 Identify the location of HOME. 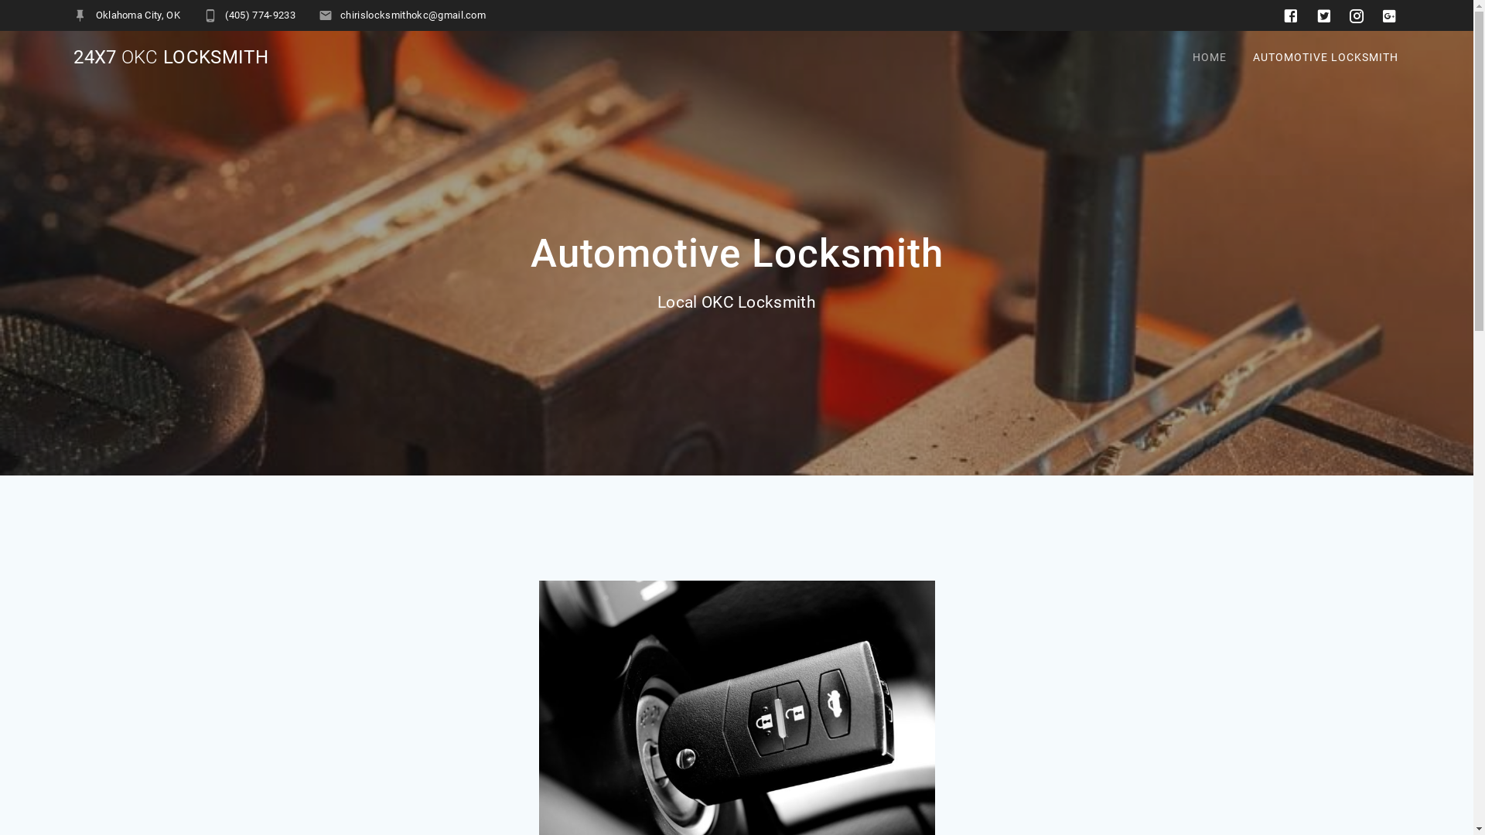
(1210, 57).